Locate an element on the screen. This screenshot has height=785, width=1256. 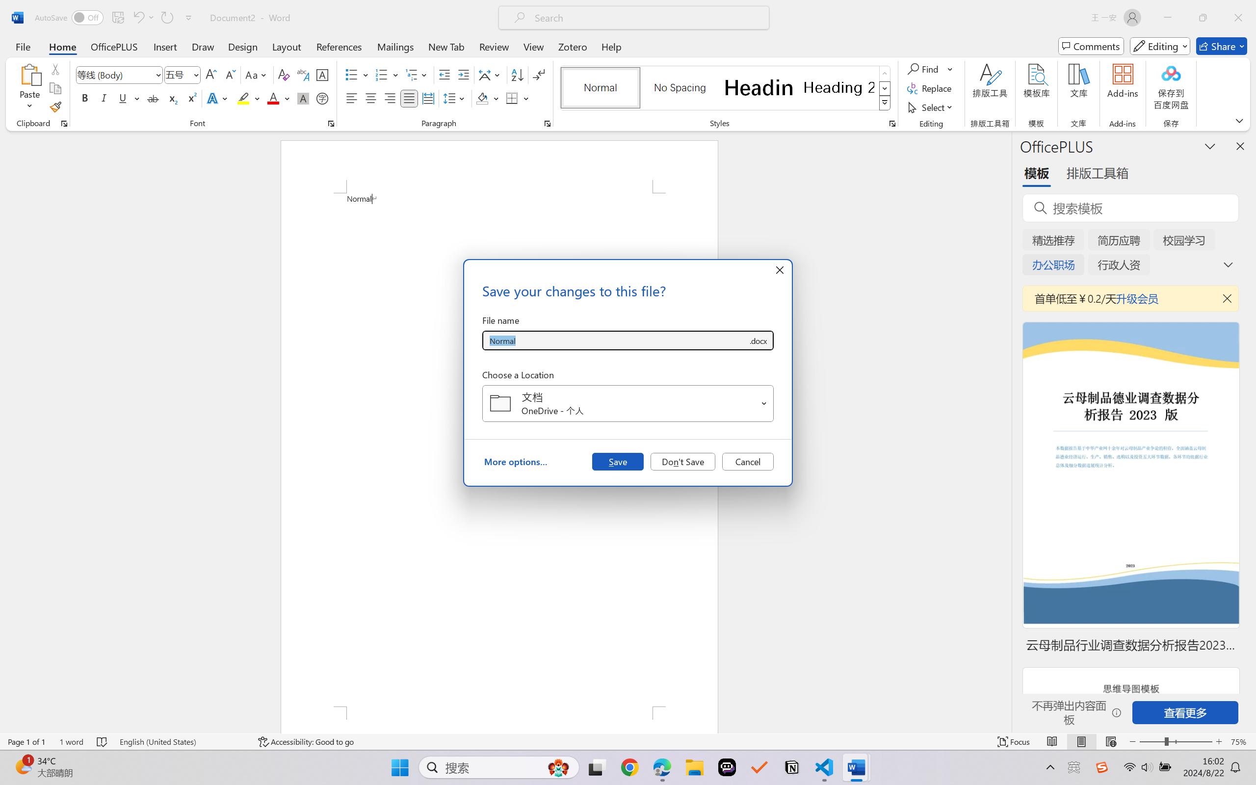
References is located at coordinates (340, 46).